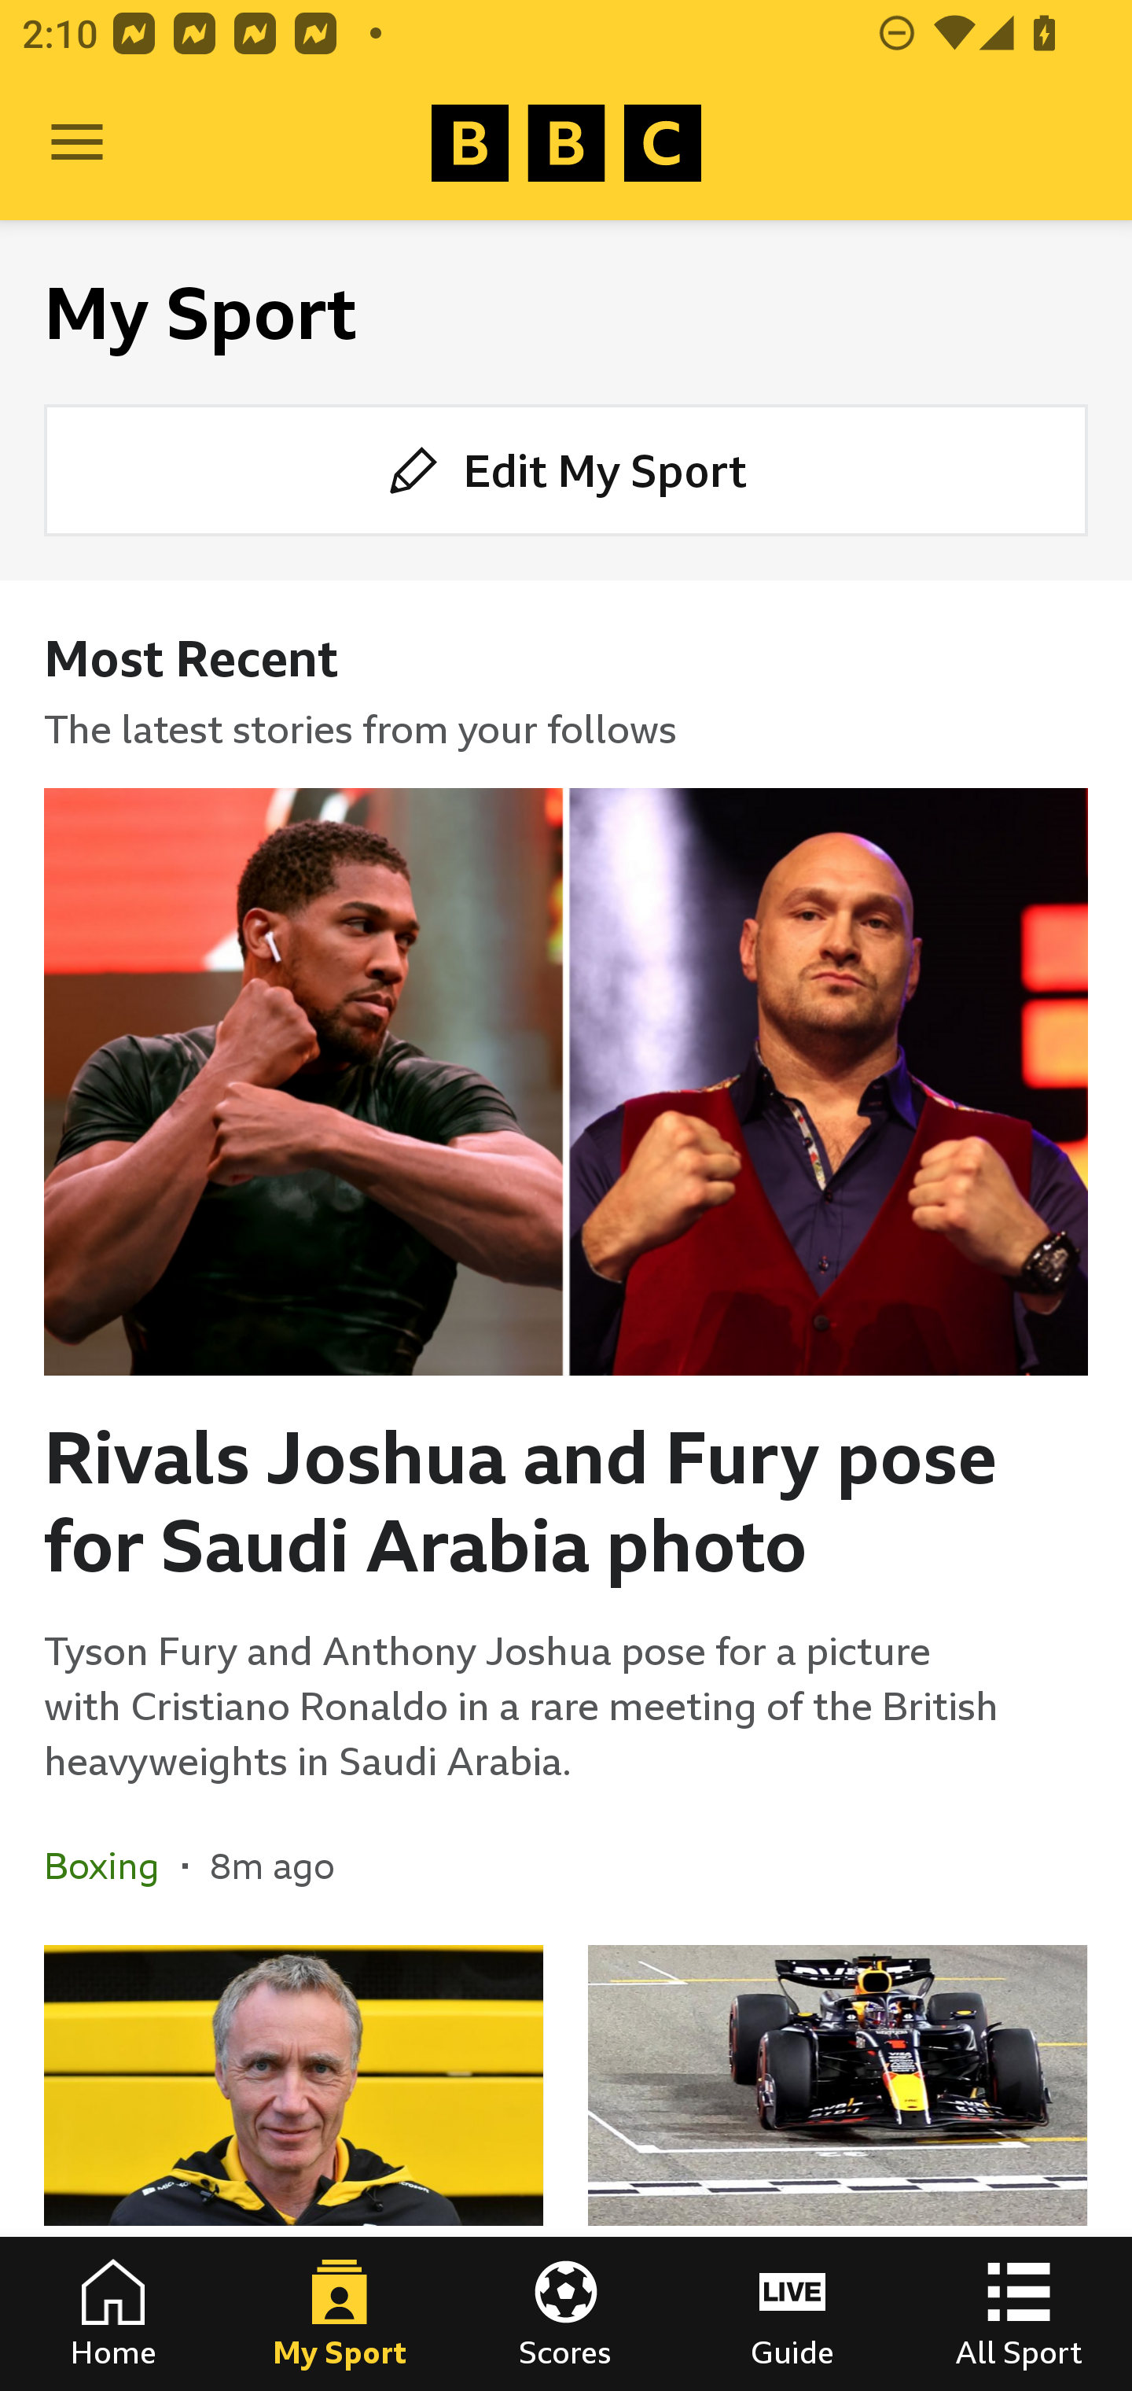 The width and height of the screenshot is (1132, 2391). Describe the element at coordinates (566, 2314) in the screenshot. I see `Scores` at that location.